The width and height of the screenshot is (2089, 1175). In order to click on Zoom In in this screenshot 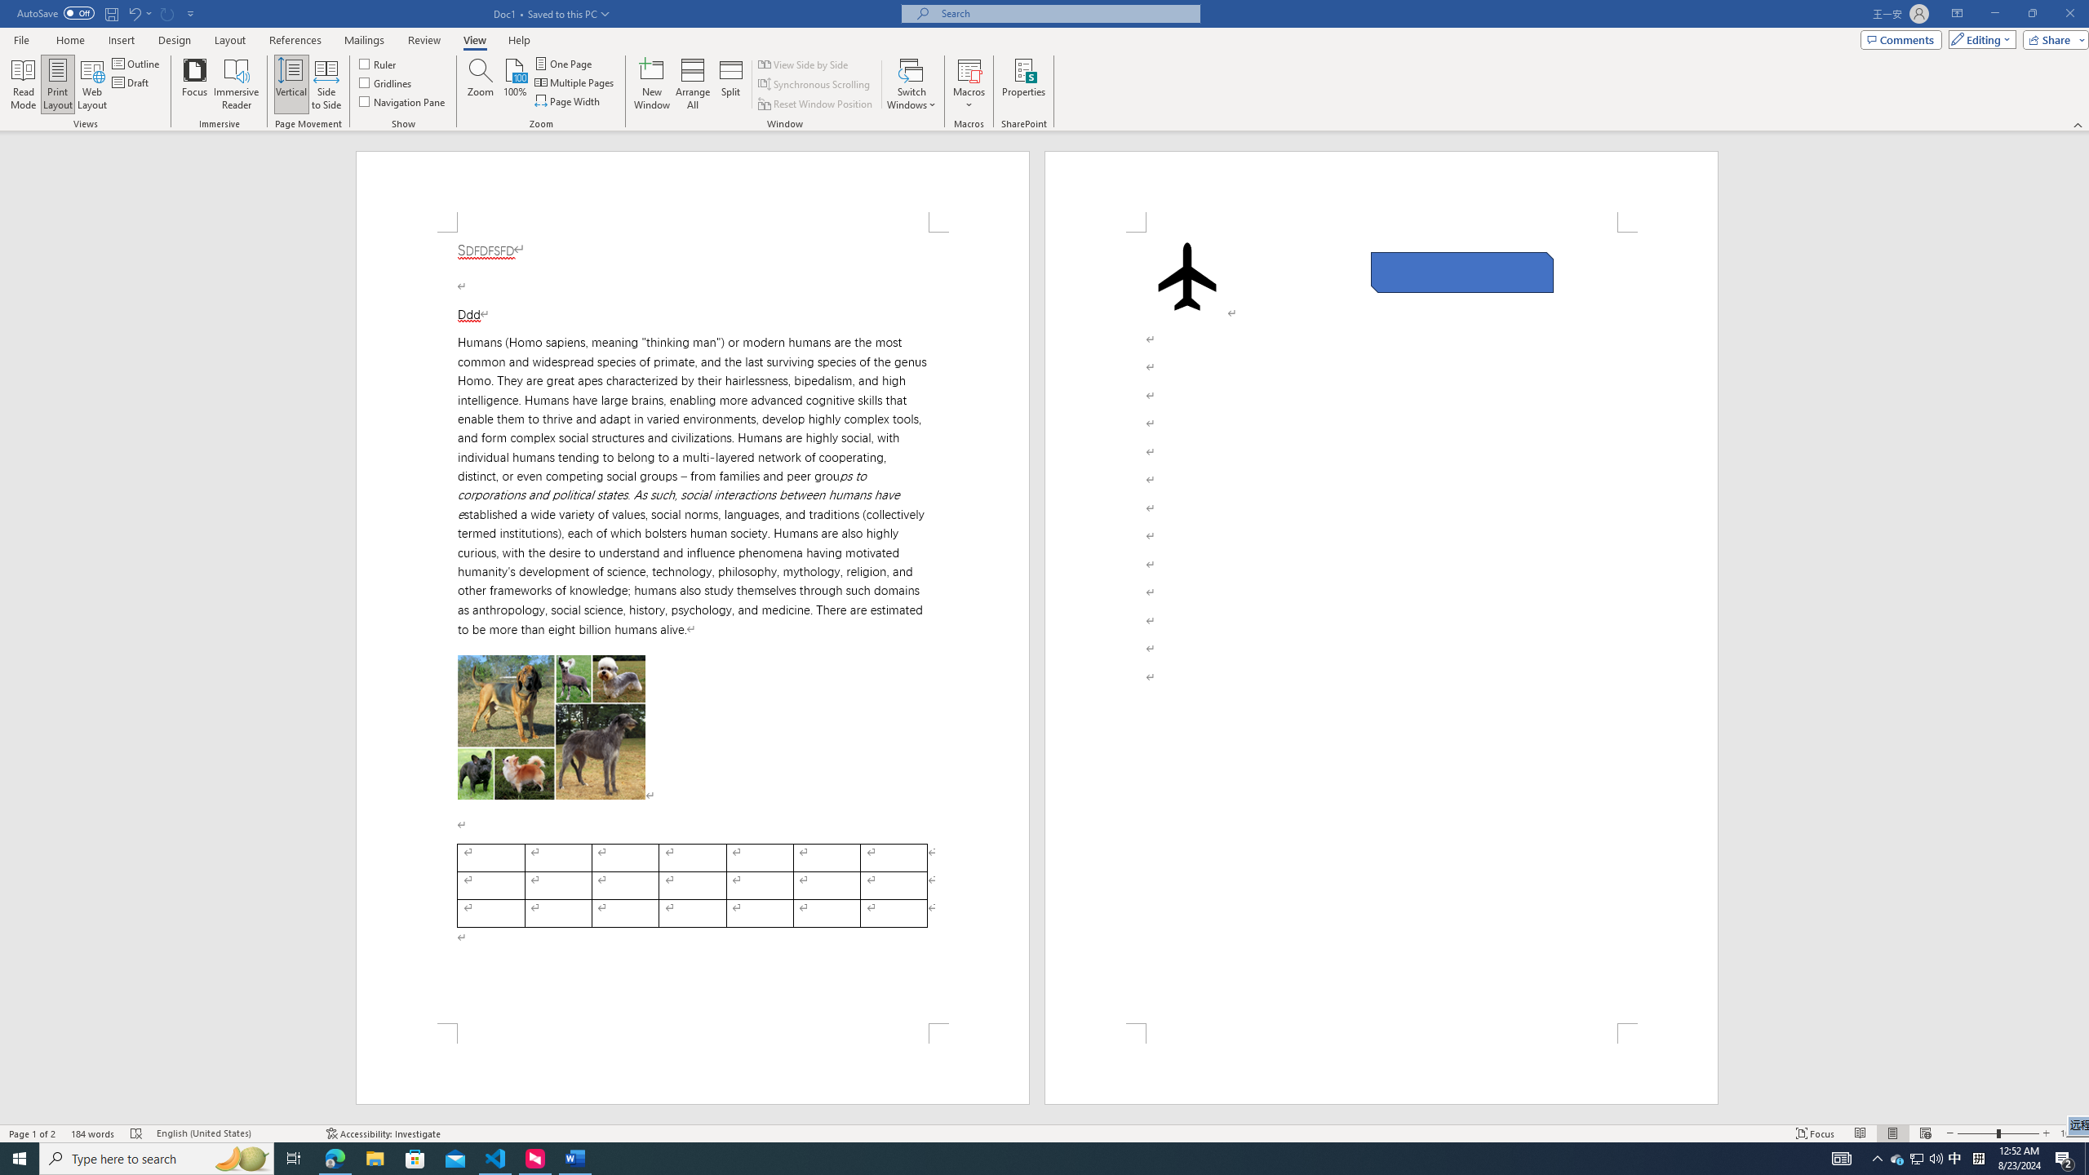, I will do `click(2046, 1133)`.